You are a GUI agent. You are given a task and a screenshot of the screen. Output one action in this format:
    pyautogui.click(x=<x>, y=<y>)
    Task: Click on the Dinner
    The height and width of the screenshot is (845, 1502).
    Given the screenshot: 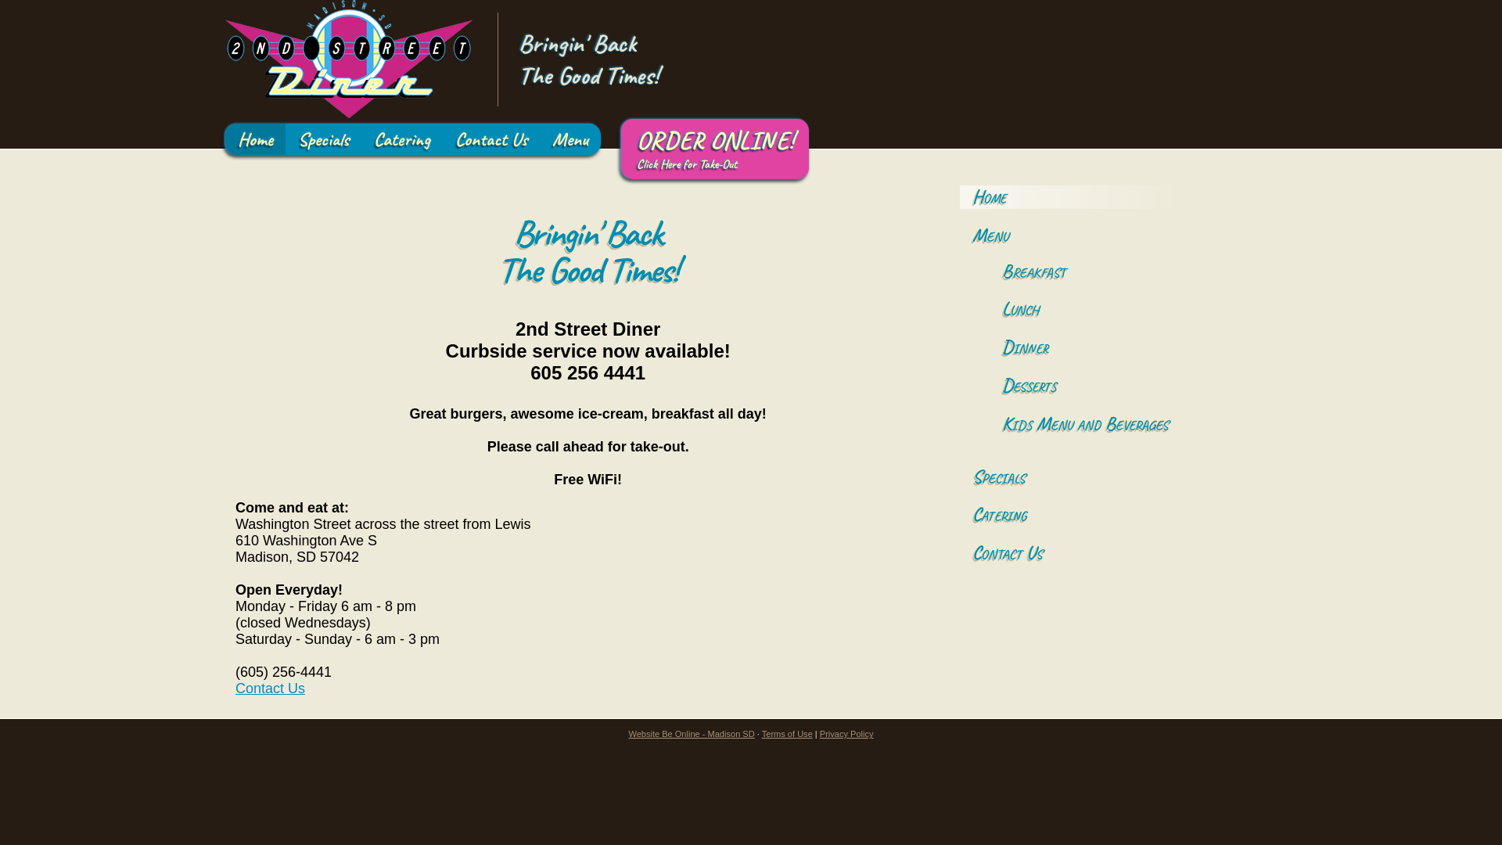 What is the action you would take?
    pyautogui.click(x=1108, y=347)
    